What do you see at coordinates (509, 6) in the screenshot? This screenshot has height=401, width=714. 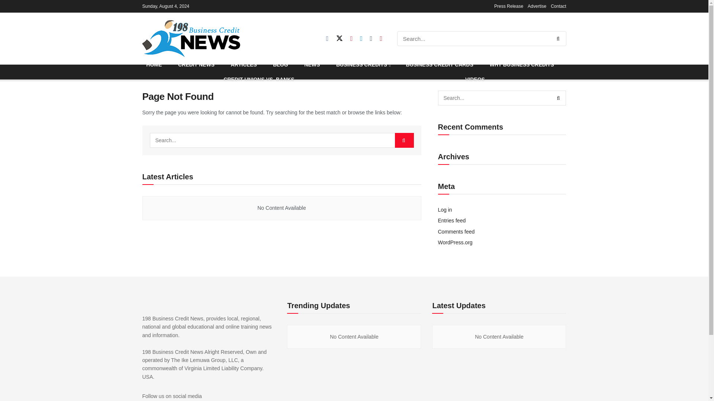 I see `Press Release` at bounding box center [509, 6].